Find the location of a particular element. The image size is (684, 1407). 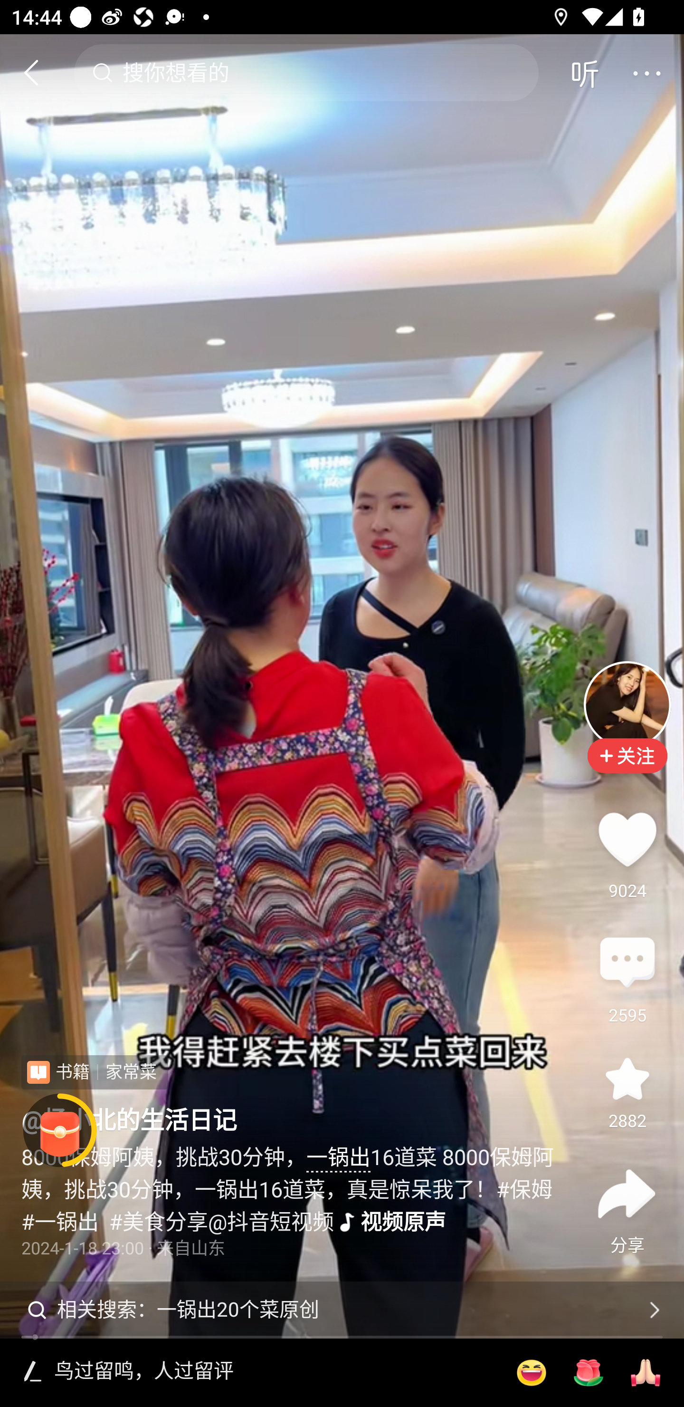

鸟过留鸣，人过留评 is located at coordinates (274, 1372).